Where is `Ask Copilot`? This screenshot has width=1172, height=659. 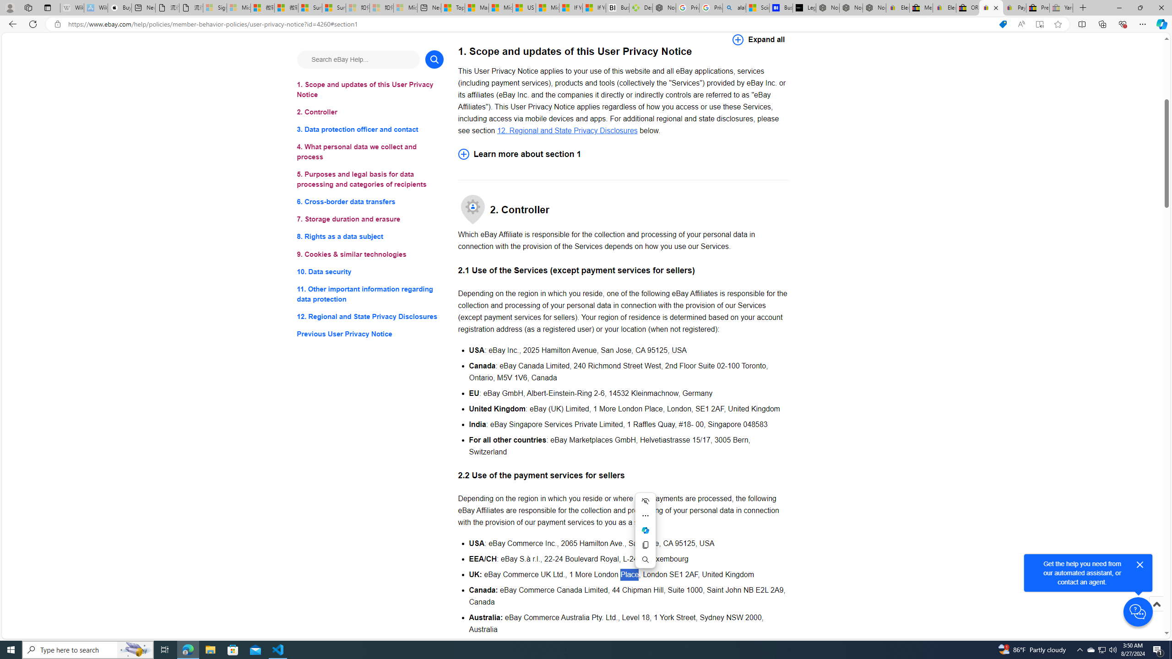 Ask Copilot is located at coordinates (645, 530).